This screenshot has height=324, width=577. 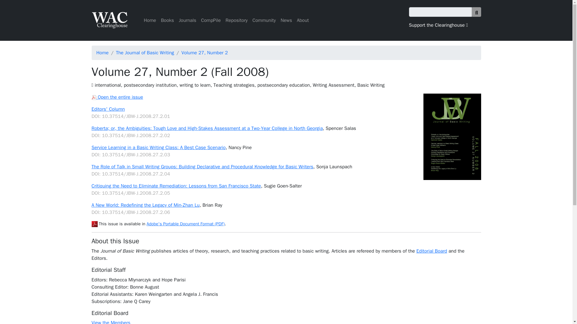 I want to click on Support the Clearinghouse , so click(x=438, y=25).